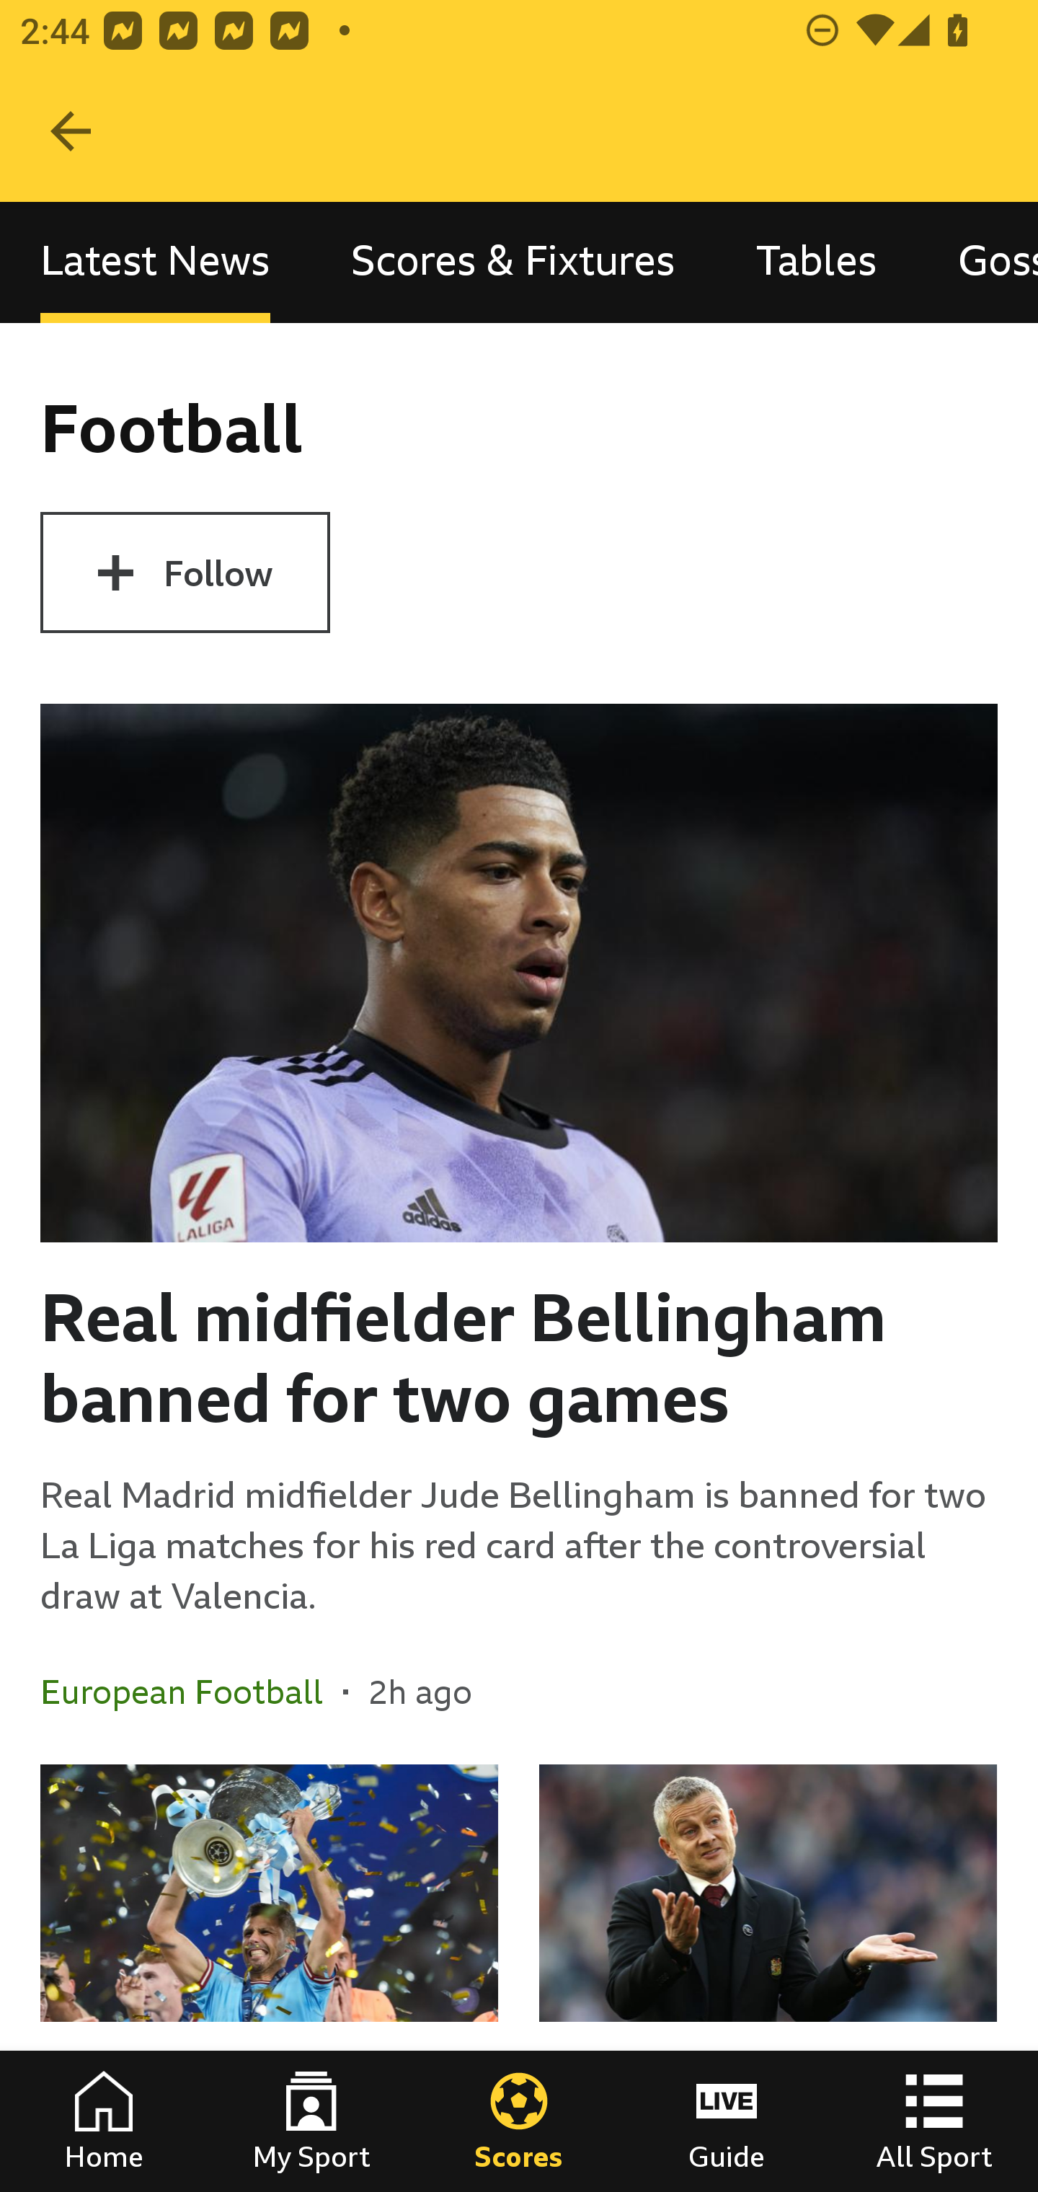 The width and height of the screenshot is (1038, 2192). What do you see at coordinates (816, 261) in the screenshot?
I see `Tables` at bounding box center [816, 261].